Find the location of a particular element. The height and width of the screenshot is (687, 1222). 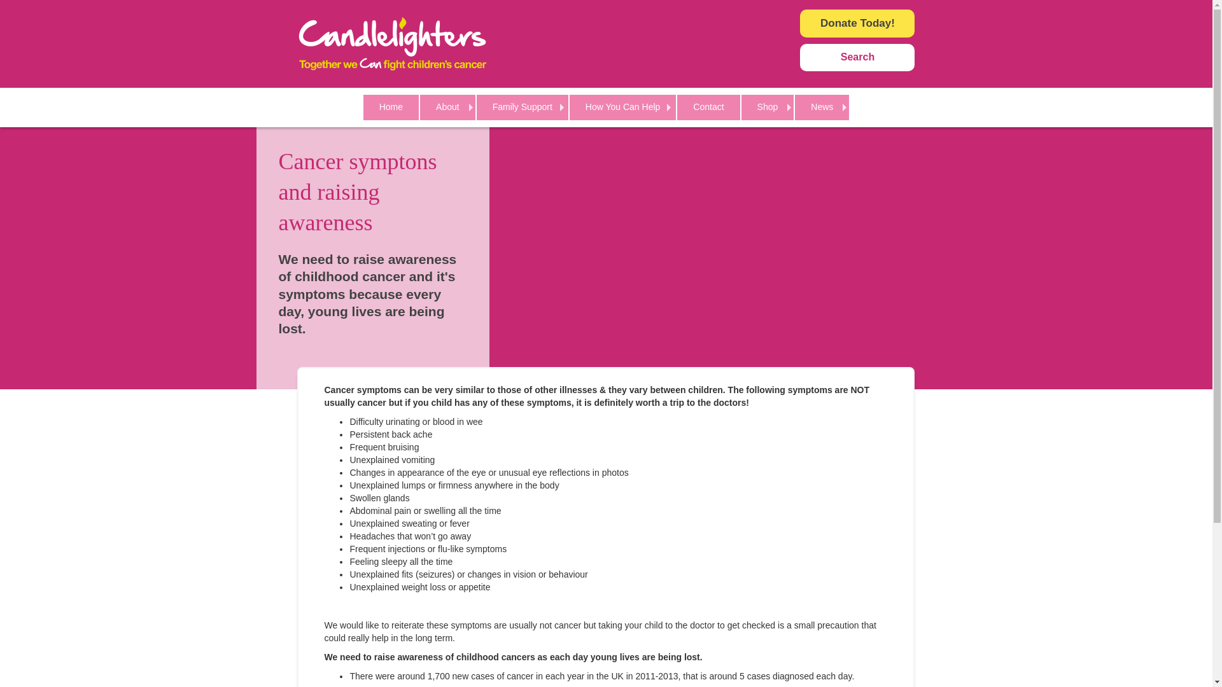

About is located at coordinates (447, 107).